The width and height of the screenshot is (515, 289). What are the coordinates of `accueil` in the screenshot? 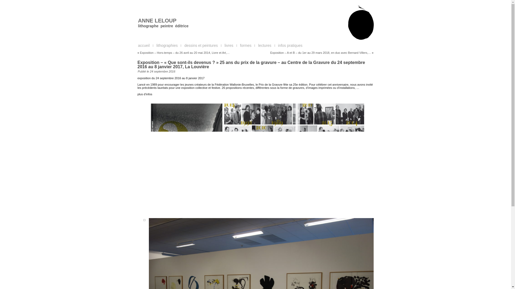 It's located at (144, 45).